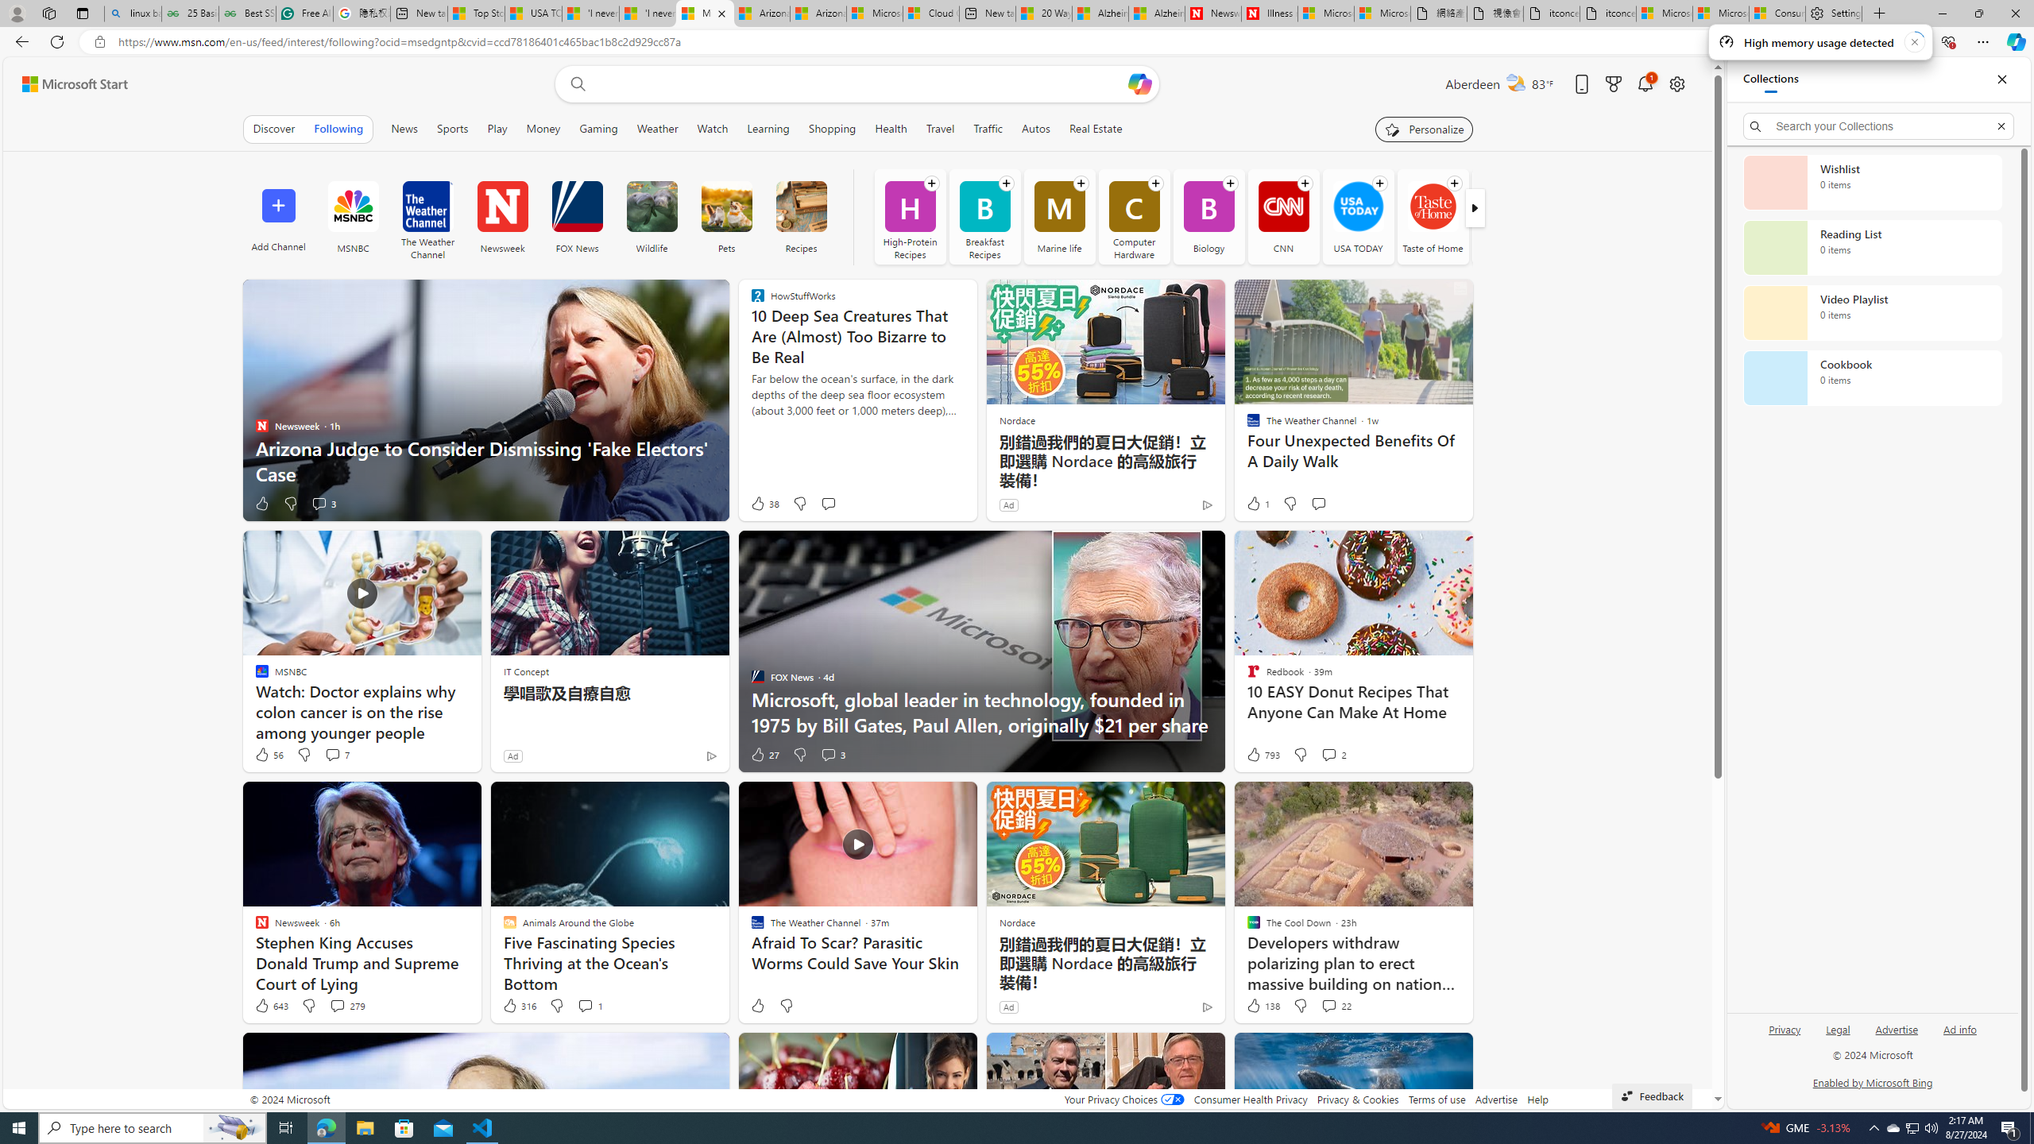 This screenshot has height=1144, width=2034. Describe the element at coordinates (1424, 1052) in the screenshot. I see `Hide this story` at that location.